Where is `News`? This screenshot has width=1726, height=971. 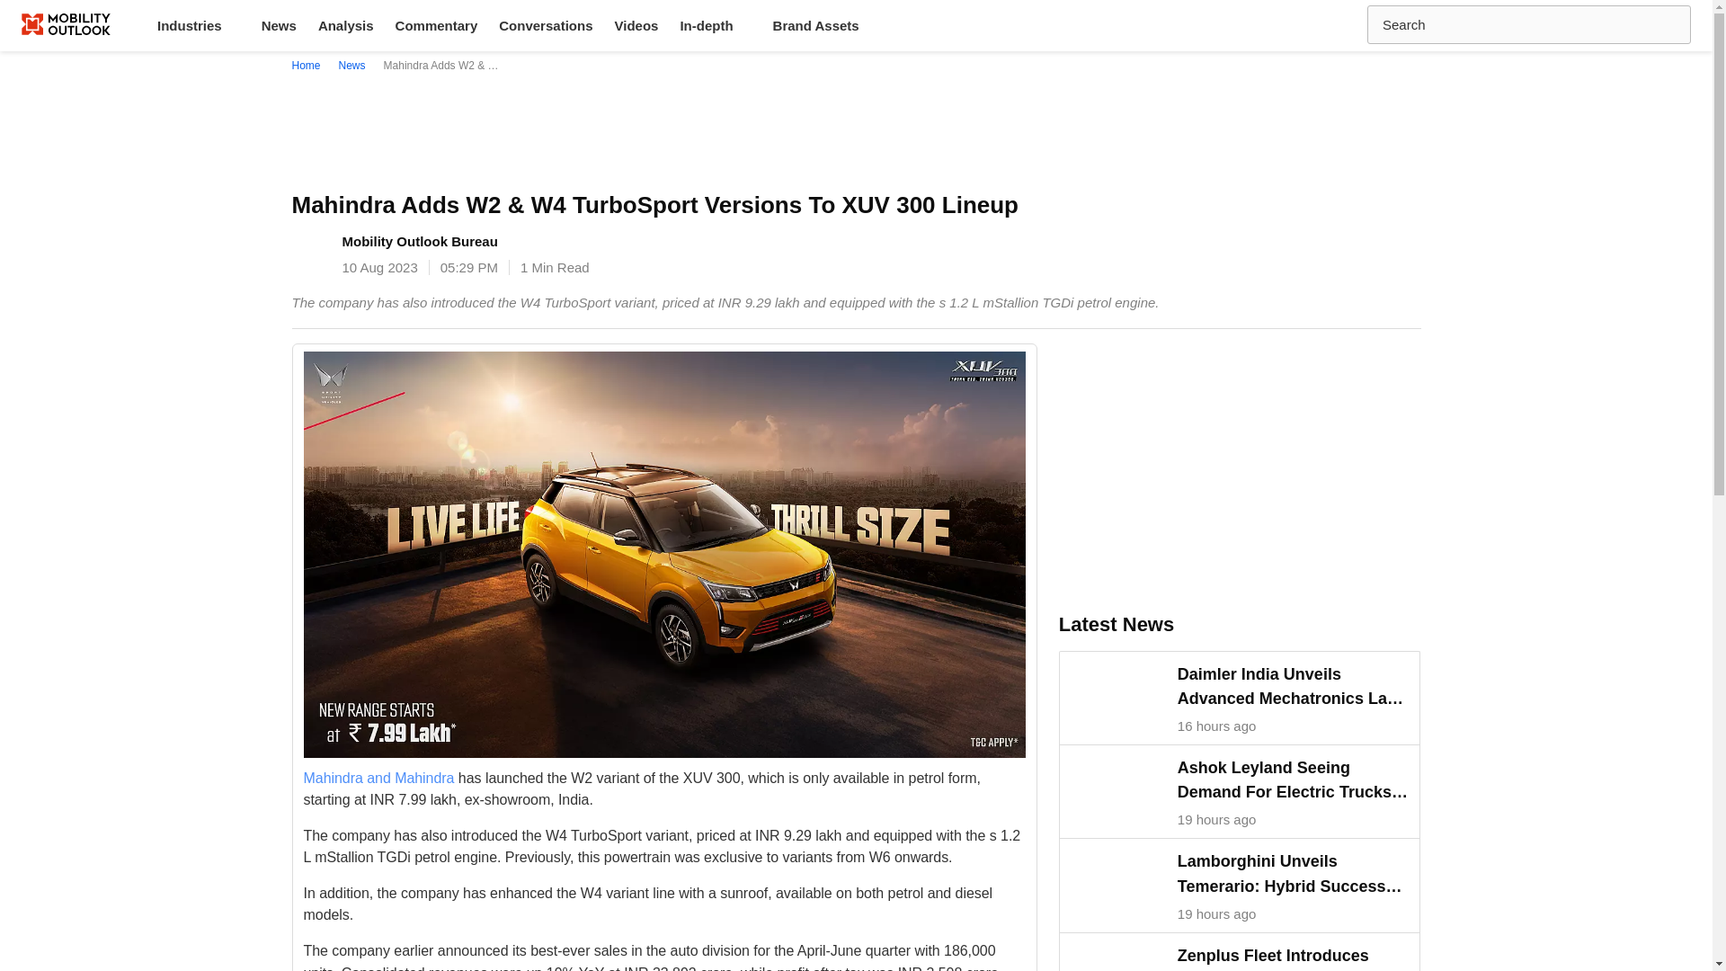 News is located at coordinates (351, 65).